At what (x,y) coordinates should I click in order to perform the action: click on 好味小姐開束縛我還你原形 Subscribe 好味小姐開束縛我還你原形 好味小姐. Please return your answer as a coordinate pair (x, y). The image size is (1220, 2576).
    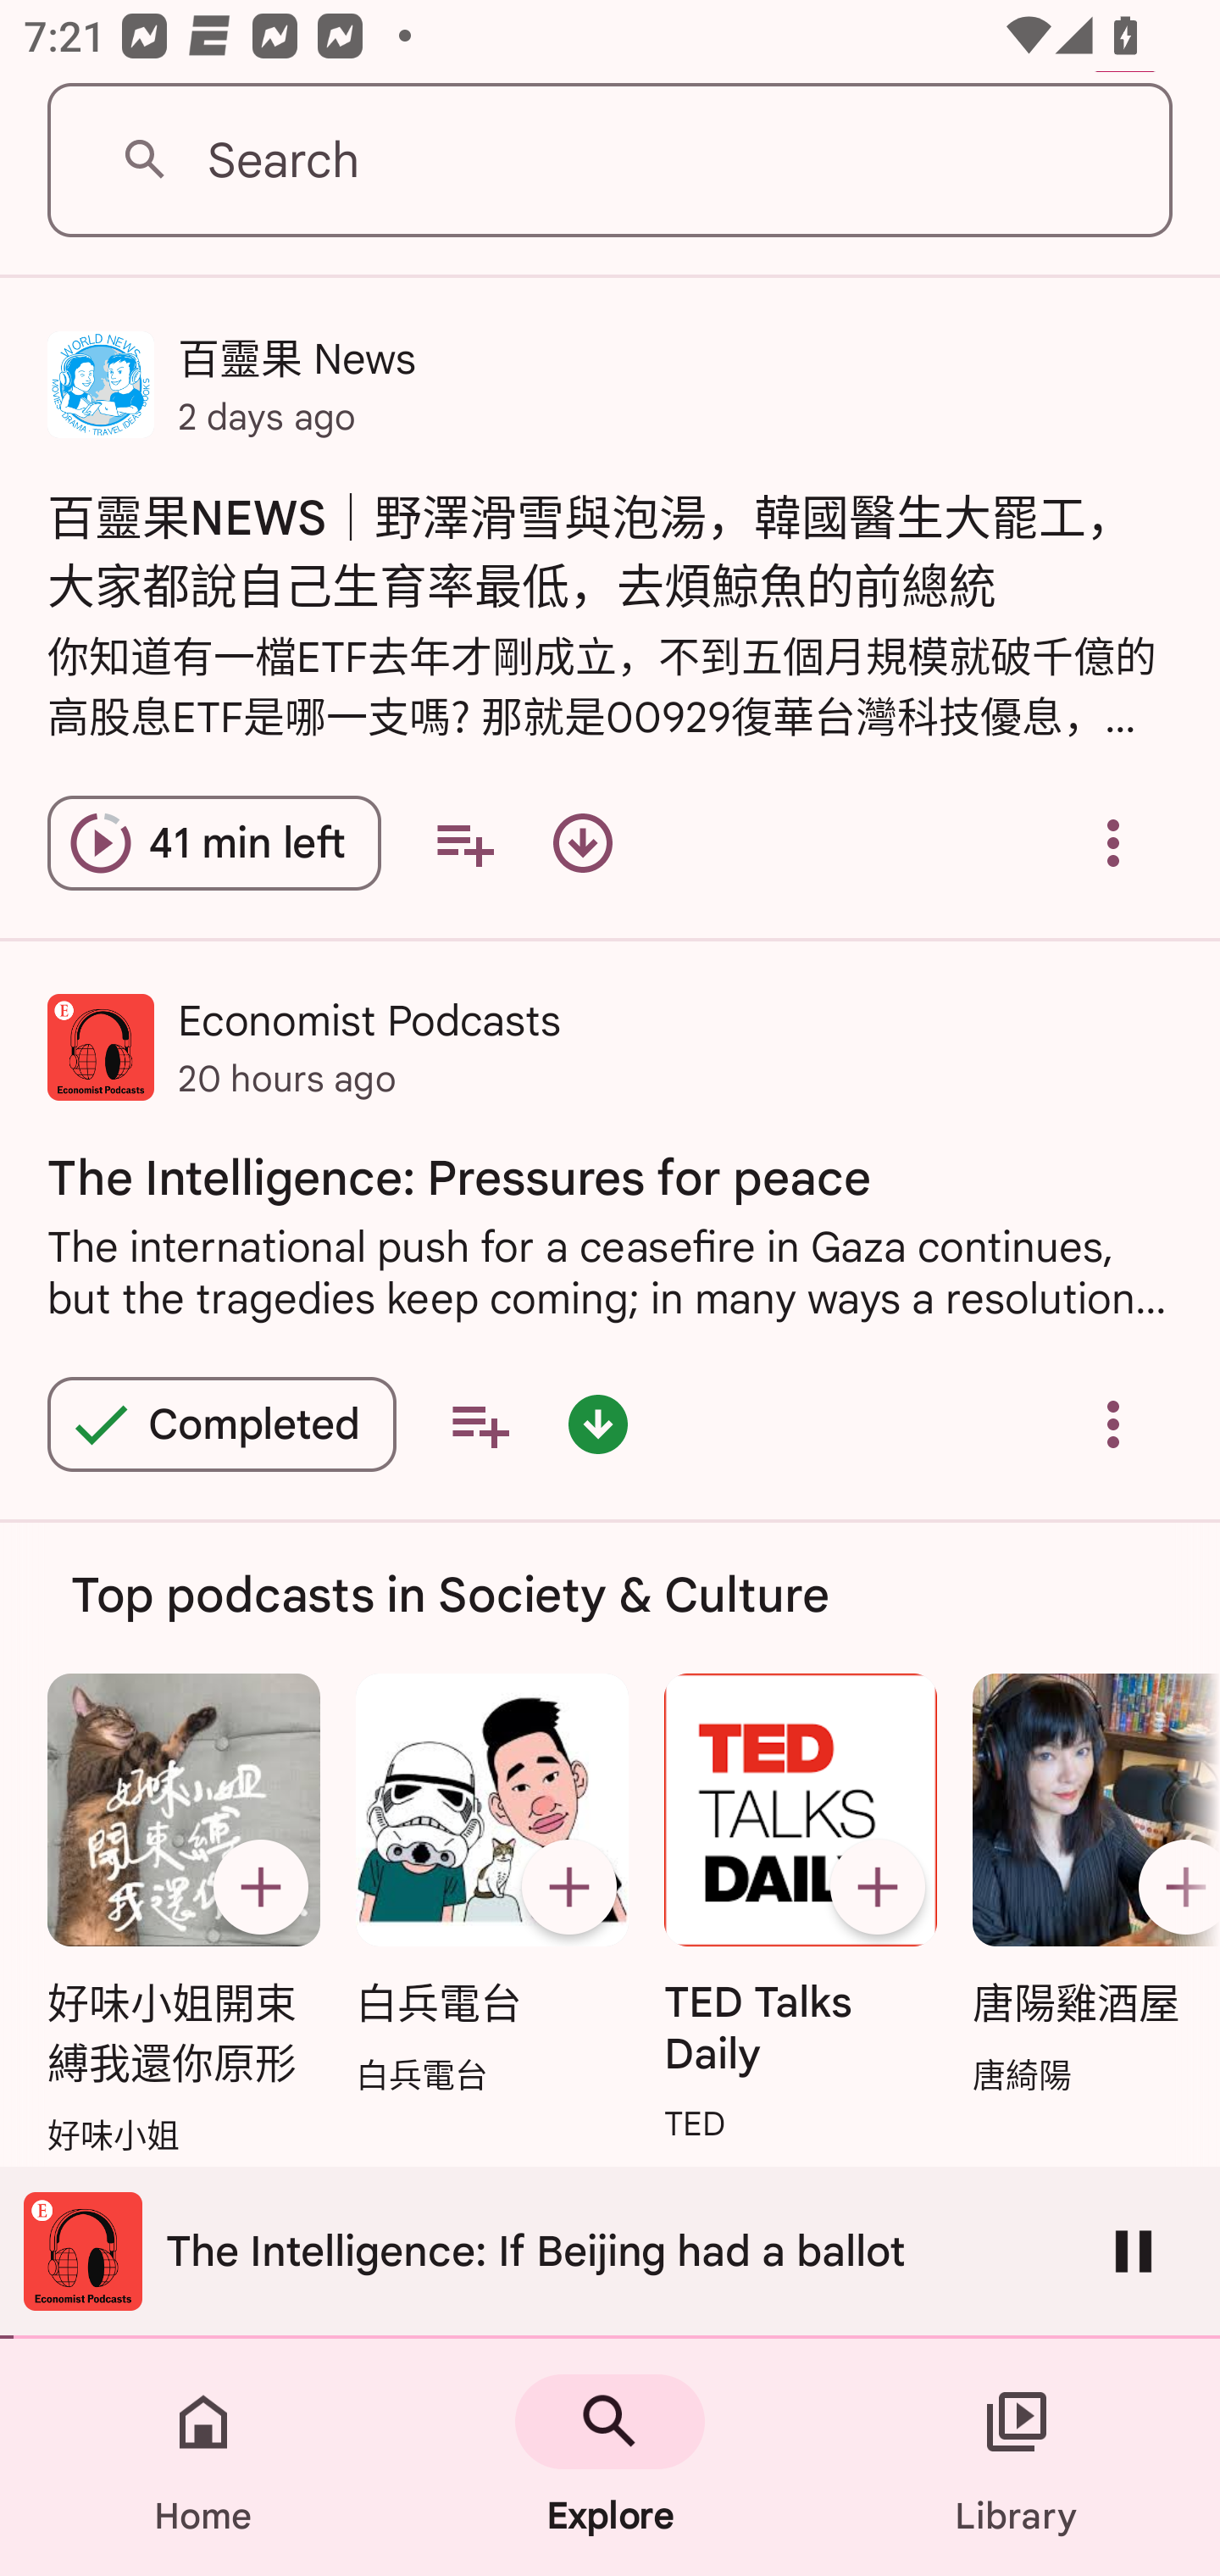
    Looking at the image, I should click on (183, 1916).